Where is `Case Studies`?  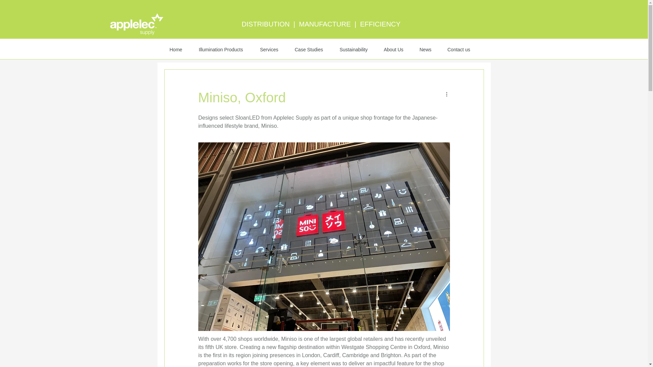 Case Studies is located at coordinates (312, 50).